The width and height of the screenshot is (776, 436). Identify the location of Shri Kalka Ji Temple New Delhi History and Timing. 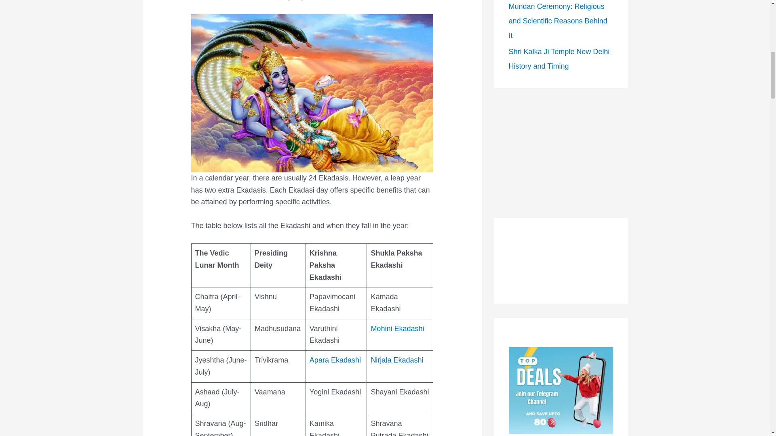
(559, 59).